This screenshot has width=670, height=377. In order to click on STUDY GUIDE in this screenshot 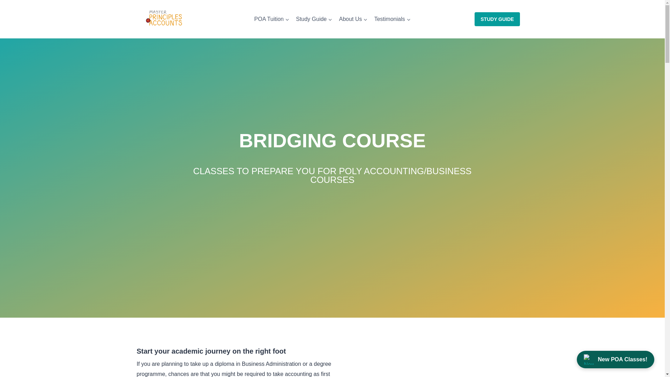, I will do `click(497, 19)`.